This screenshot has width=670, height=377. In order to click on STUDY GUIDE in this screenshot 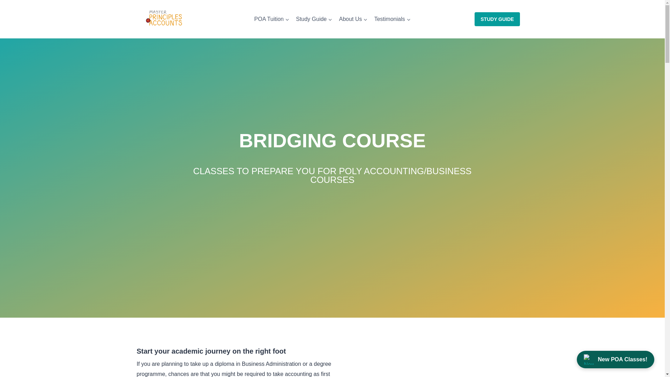, I will do `click(497, 19)`.